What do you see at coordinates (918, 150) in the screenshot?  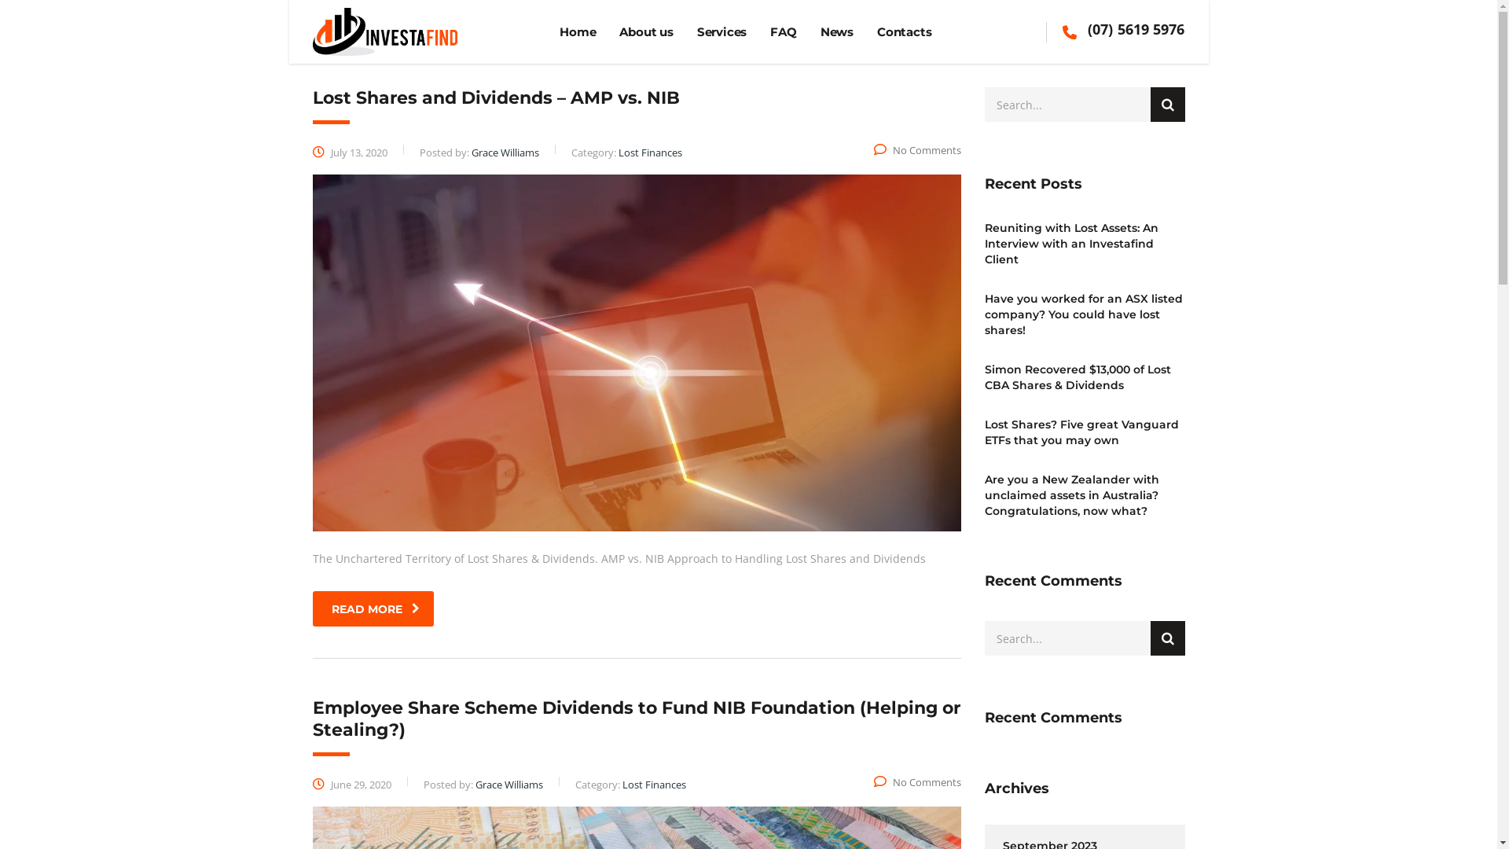 I see `No Comments` at bounding box center [918, 150].